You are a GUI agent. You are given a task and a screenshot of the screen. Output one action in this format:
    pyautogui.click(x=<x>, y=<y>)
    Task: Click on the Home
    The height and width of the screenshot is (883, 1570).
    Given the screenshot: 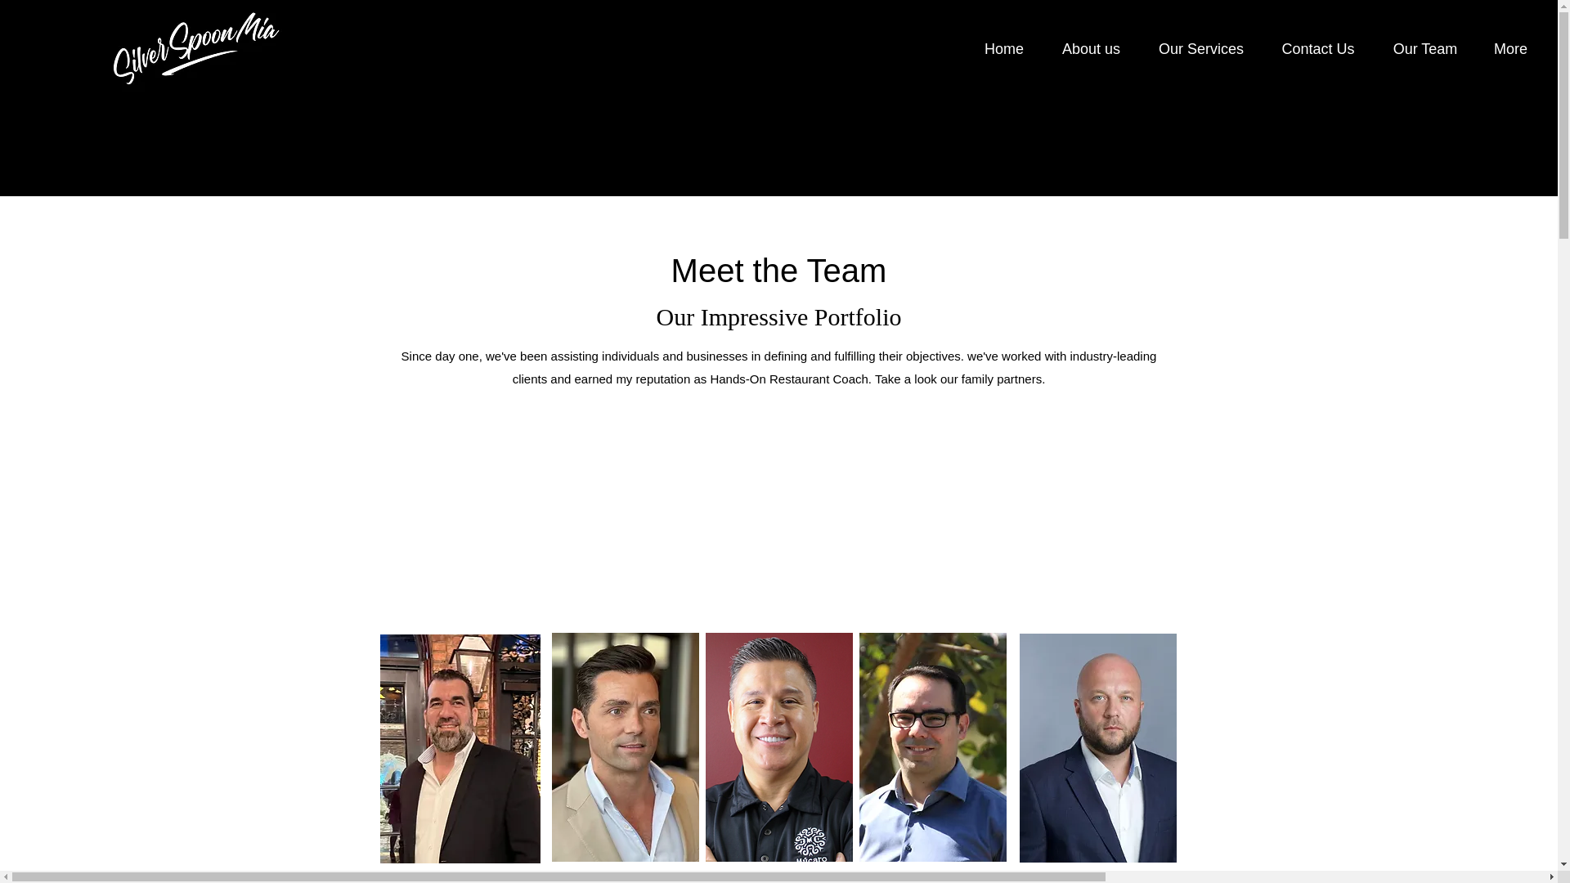 What is the action you would take?
    pyautogui.click(x=1003, y=49)
    